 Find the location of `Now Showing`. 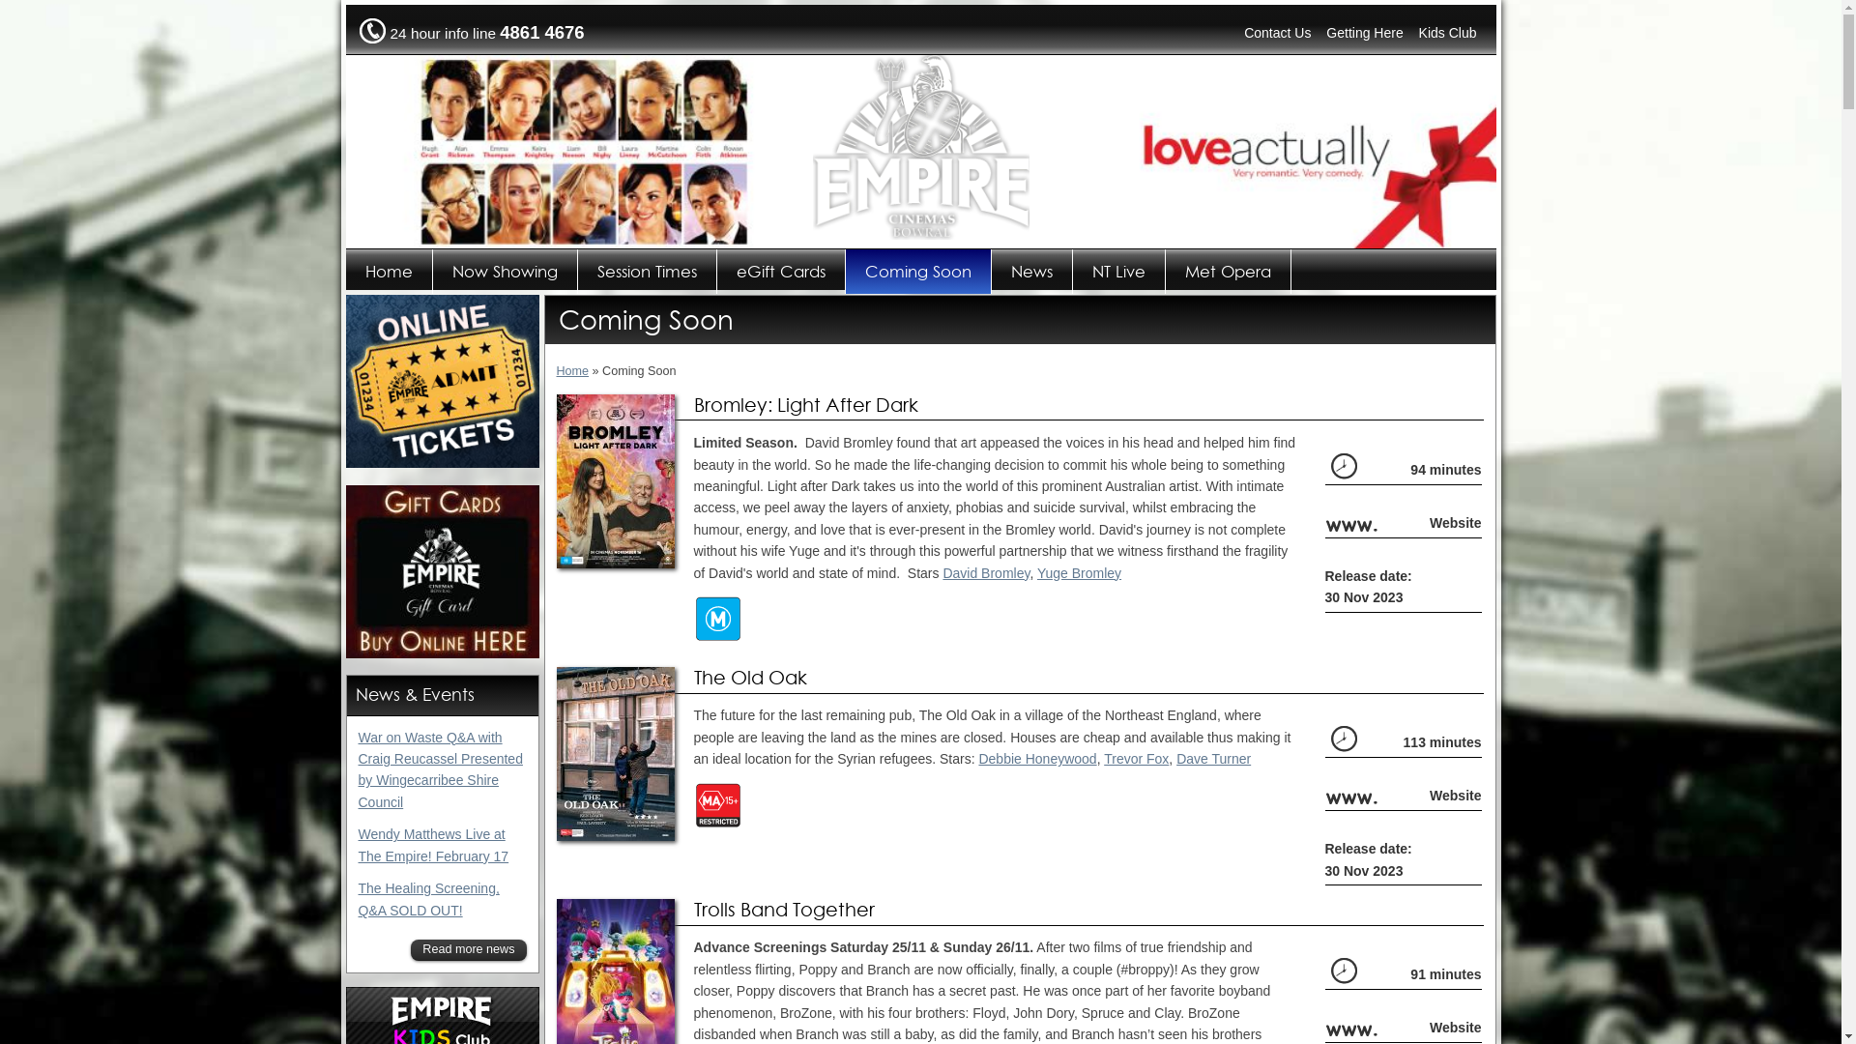

Now Showing is located at coordinates (506, 272).